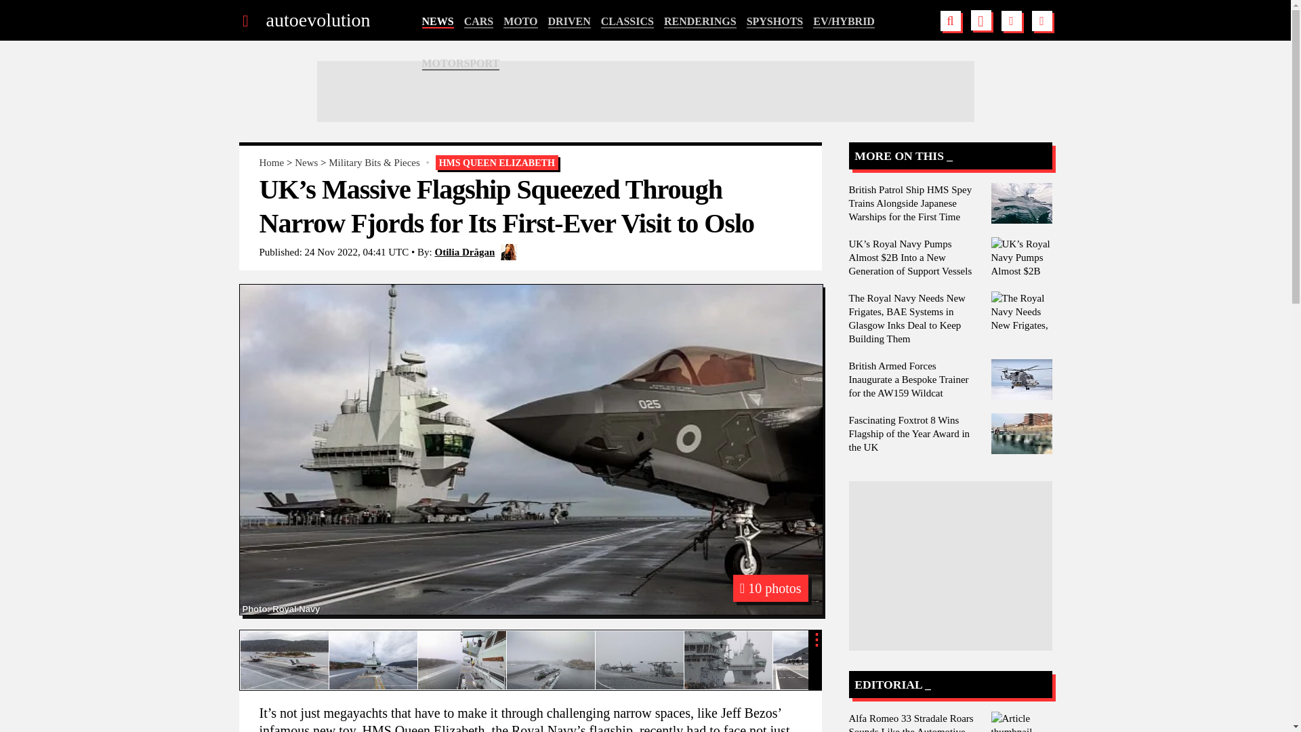 The image size is (1301, 732). Describe the element at coordinates (461, 64) in the screenshot. I see `MOTORSPORT` at that location.